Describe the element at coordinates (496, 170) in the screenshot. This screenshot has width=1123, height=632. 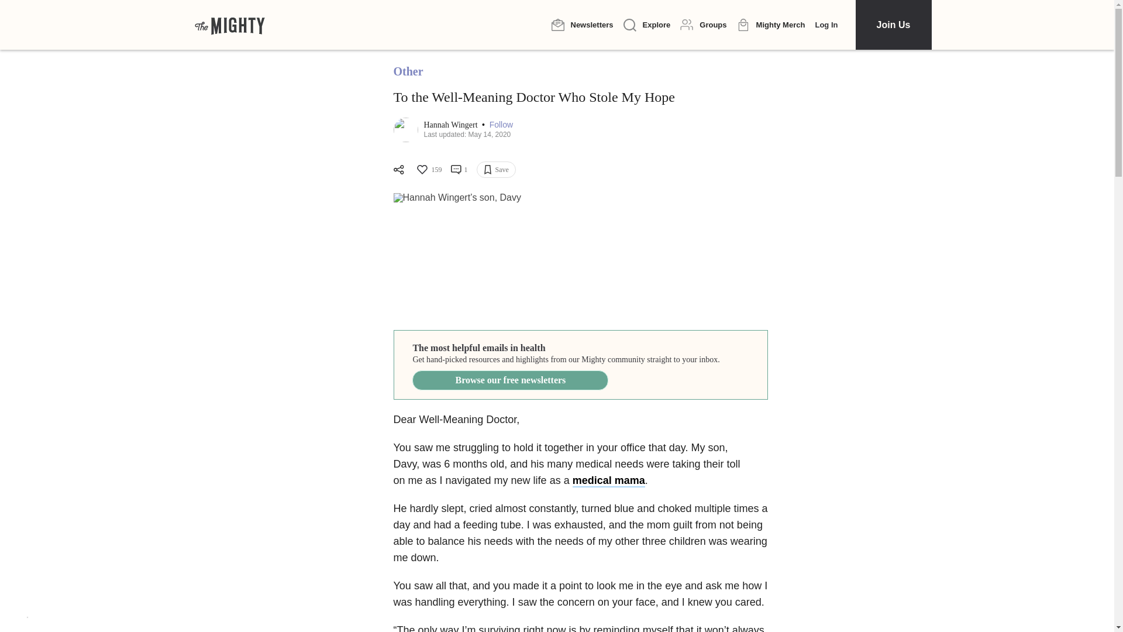
I see `Save` at that location.